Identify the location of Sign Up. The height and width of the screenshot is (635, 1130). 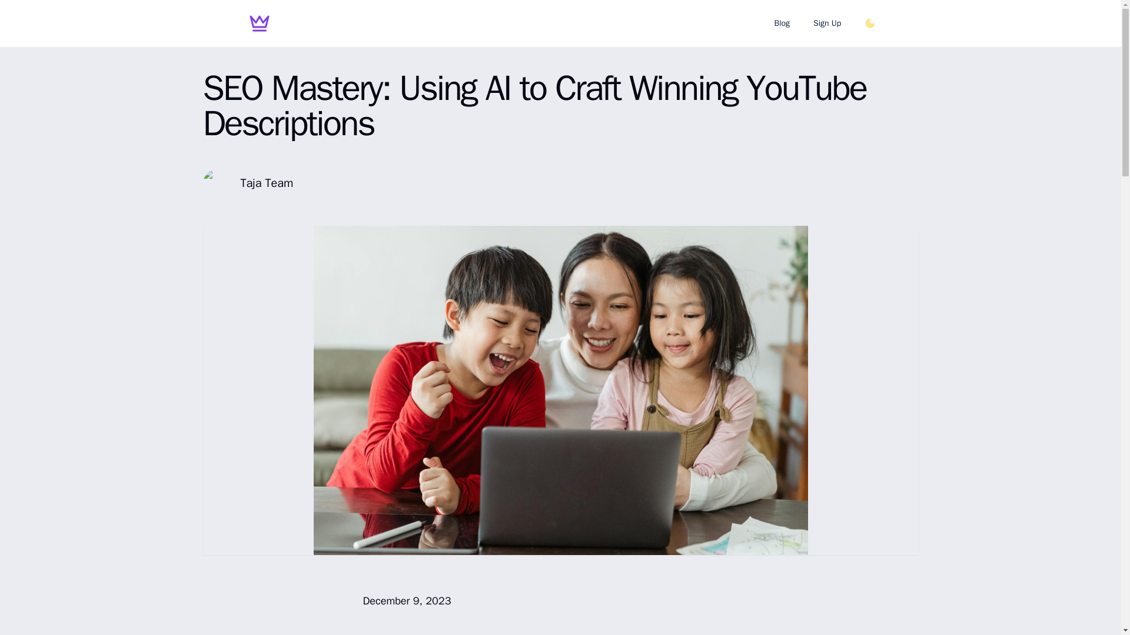
(827, 24).